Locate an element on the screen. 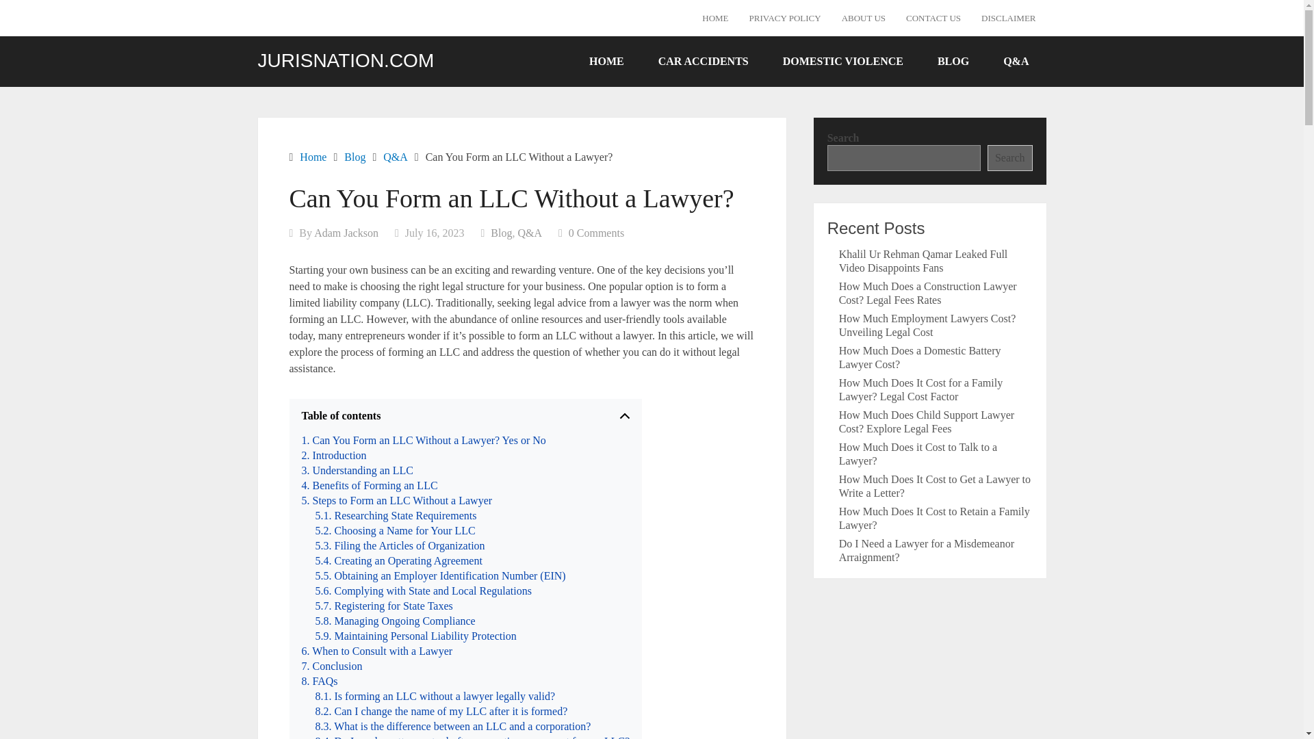  Filing the Articles of Organization is located at coordinates (400, 546).